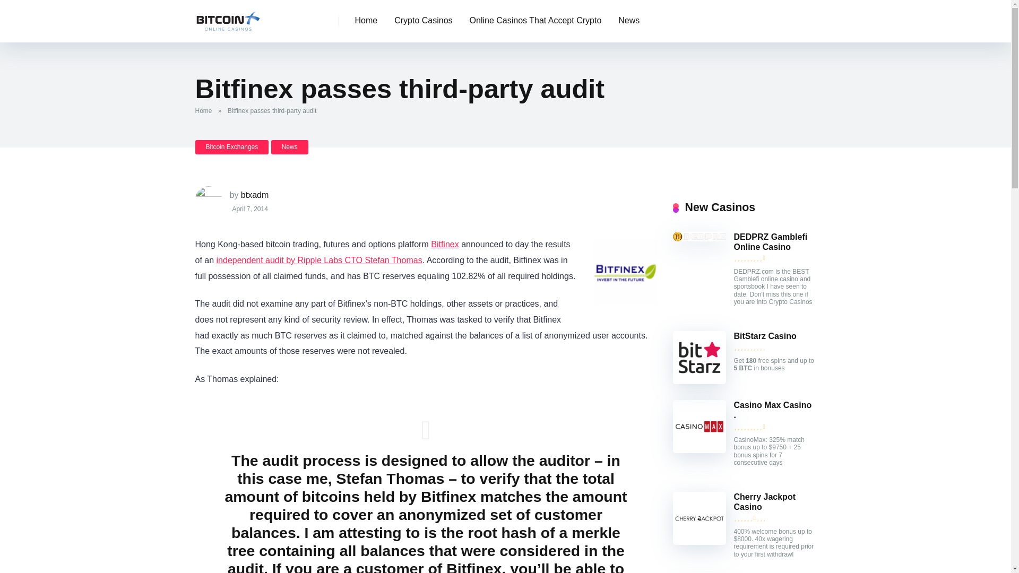  Describe the element at coordinates (699, 381) in the screenshot. I see `BitStarz Casino` at that location.